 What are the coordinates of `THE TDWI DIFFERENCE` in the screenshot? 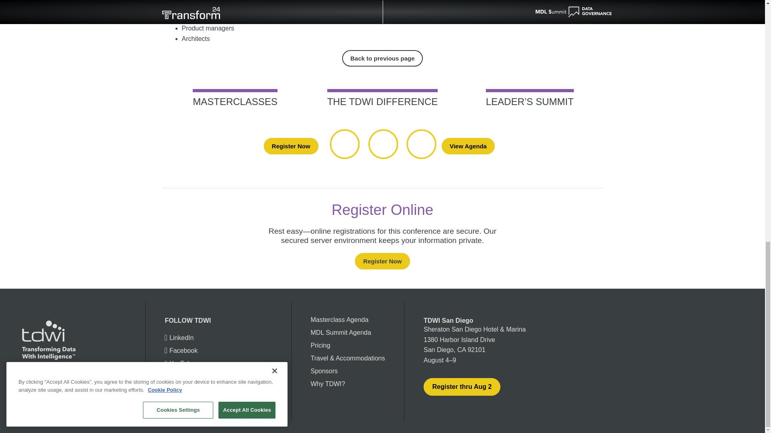 It's located at (382, 98).